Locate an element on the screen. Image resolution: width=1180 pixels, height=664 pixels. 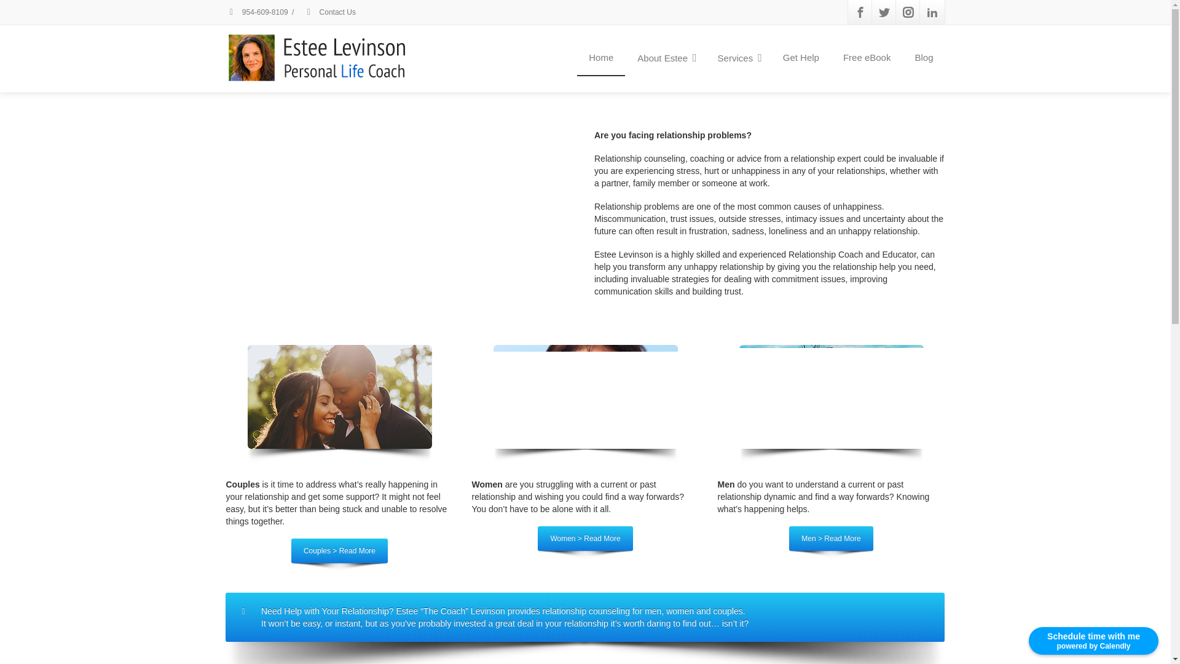
954-609-8109 is located at coordinates (257, 12).